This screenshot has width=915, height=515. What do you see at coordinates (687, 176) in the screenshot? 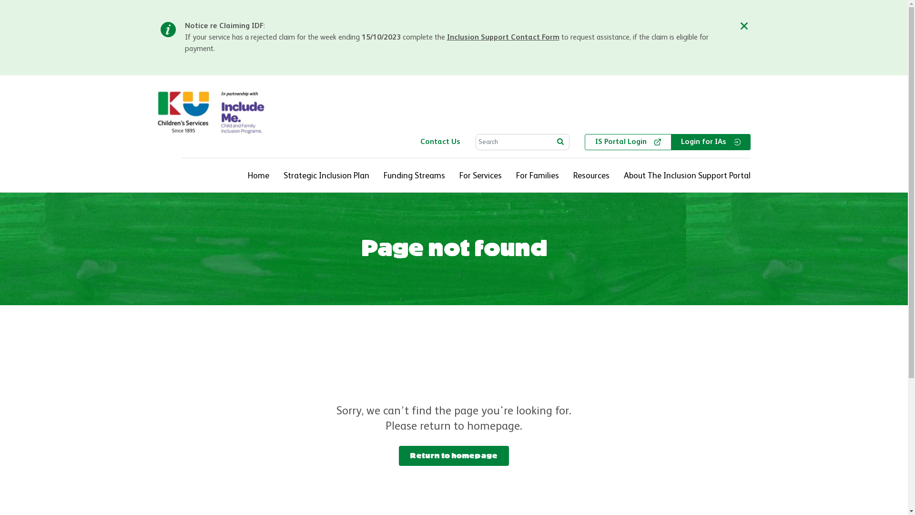
I see `About The Inclusion Support Portal` at bounding box center [687, 176].